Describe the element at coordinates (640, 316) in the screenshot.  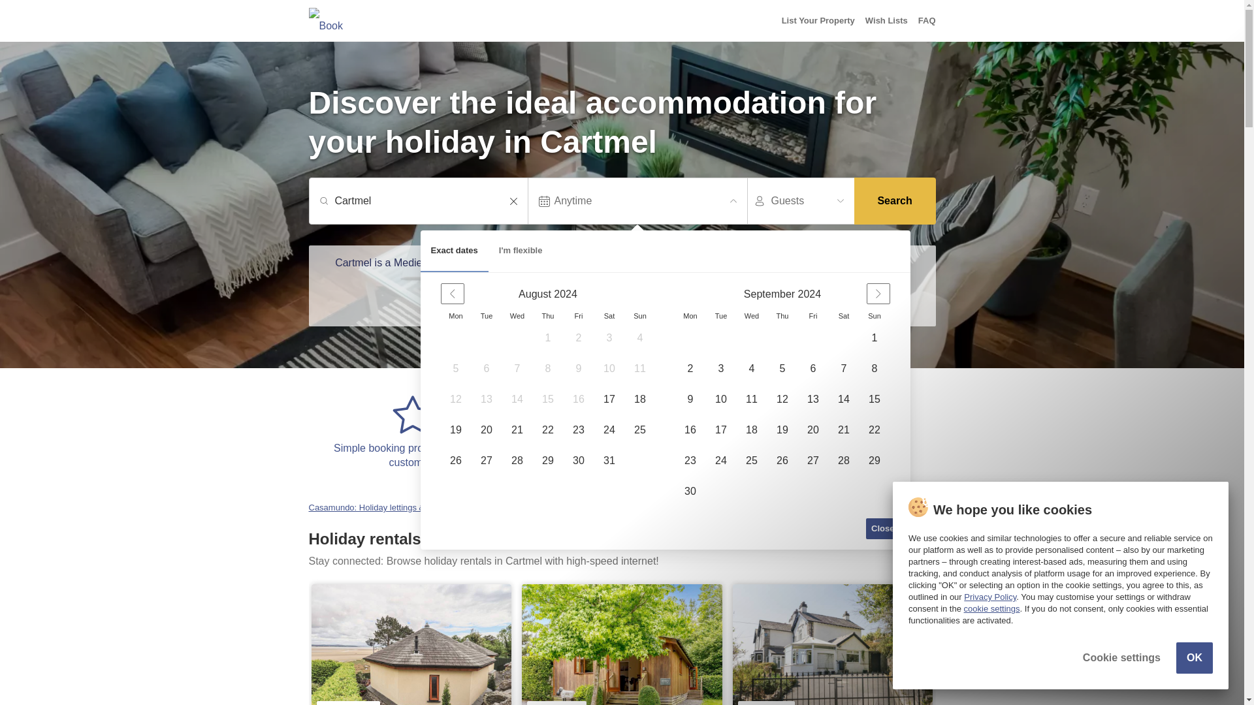
I see `Sun` at that location.